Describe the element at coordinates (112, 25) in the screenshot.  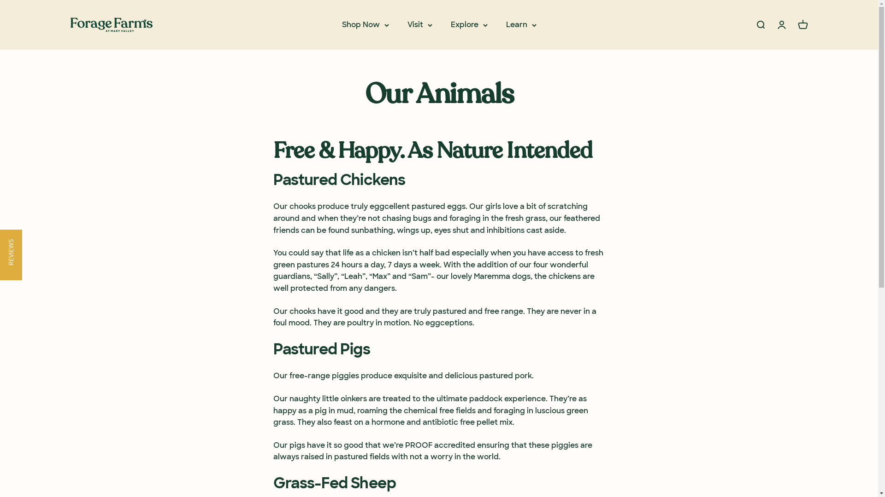
I see `Forage Farms` at that location.